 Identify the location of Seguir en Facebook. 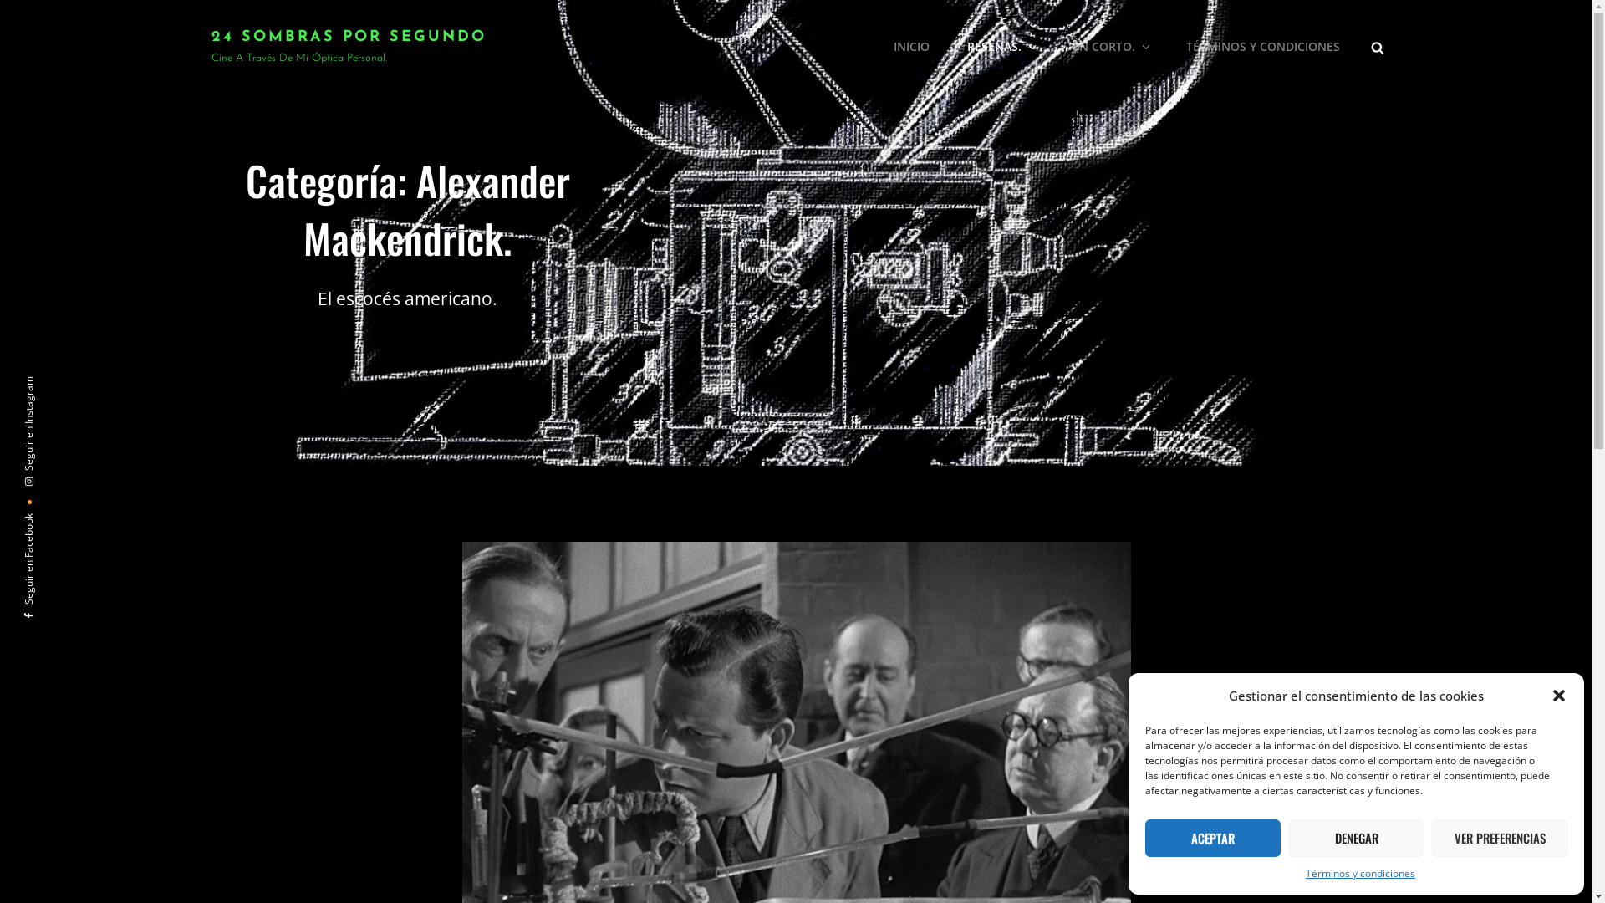
(74, 522).